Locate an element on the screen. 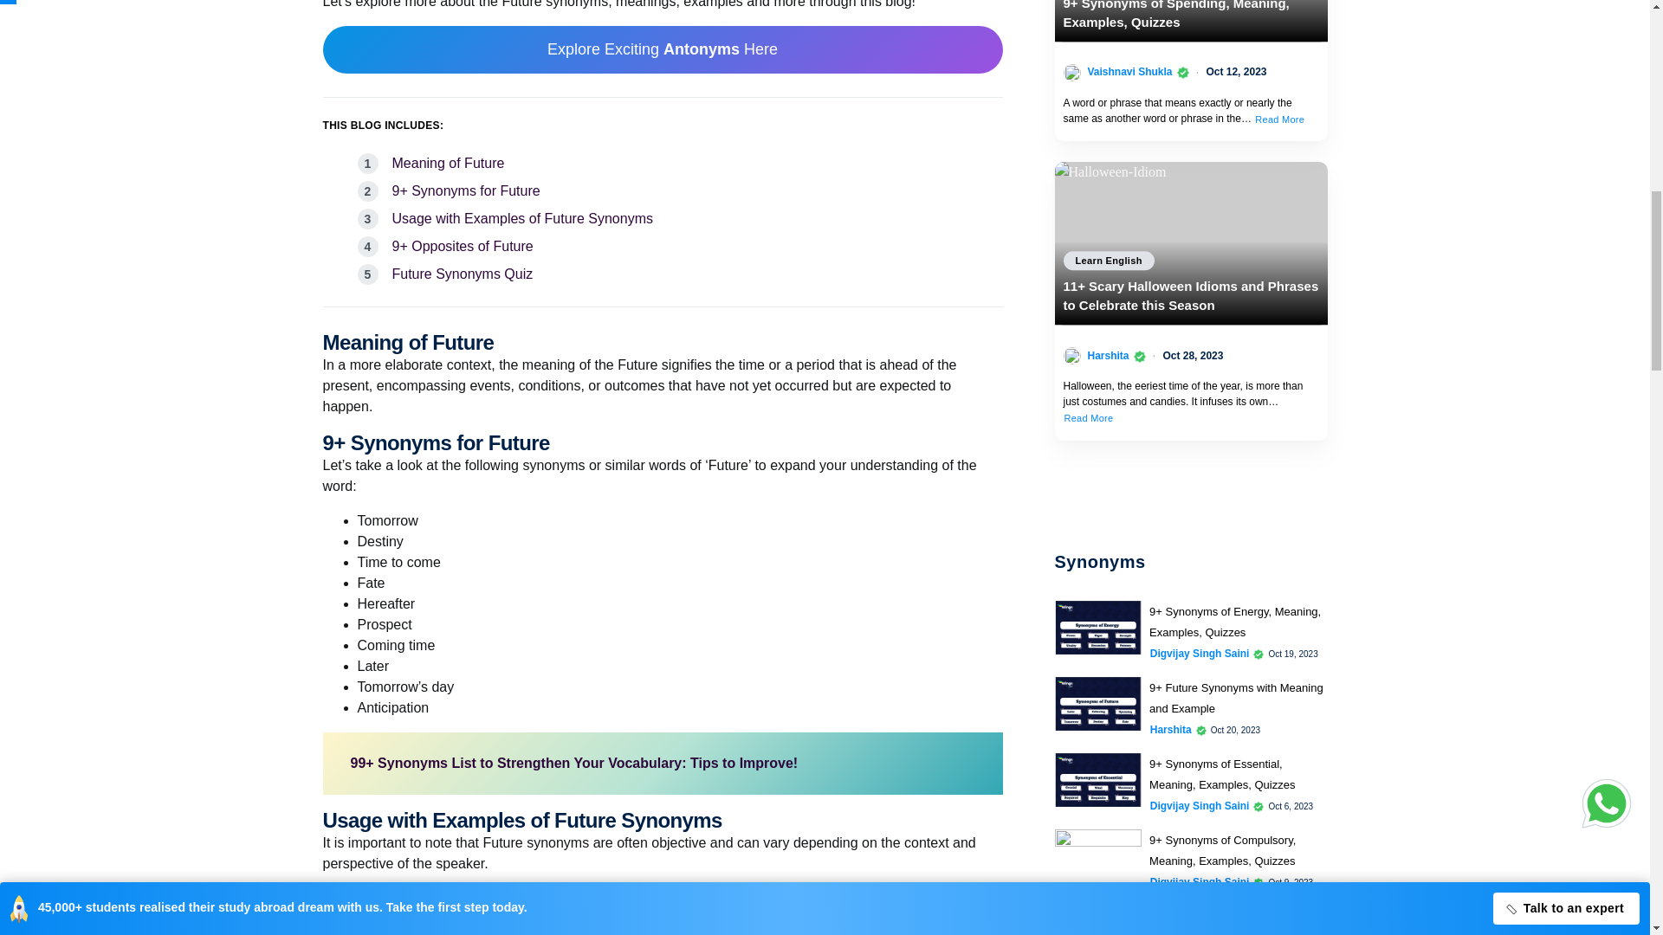 The image size is (1663, 935). View all posts by Harshita is located at coordinates (1108, 355).